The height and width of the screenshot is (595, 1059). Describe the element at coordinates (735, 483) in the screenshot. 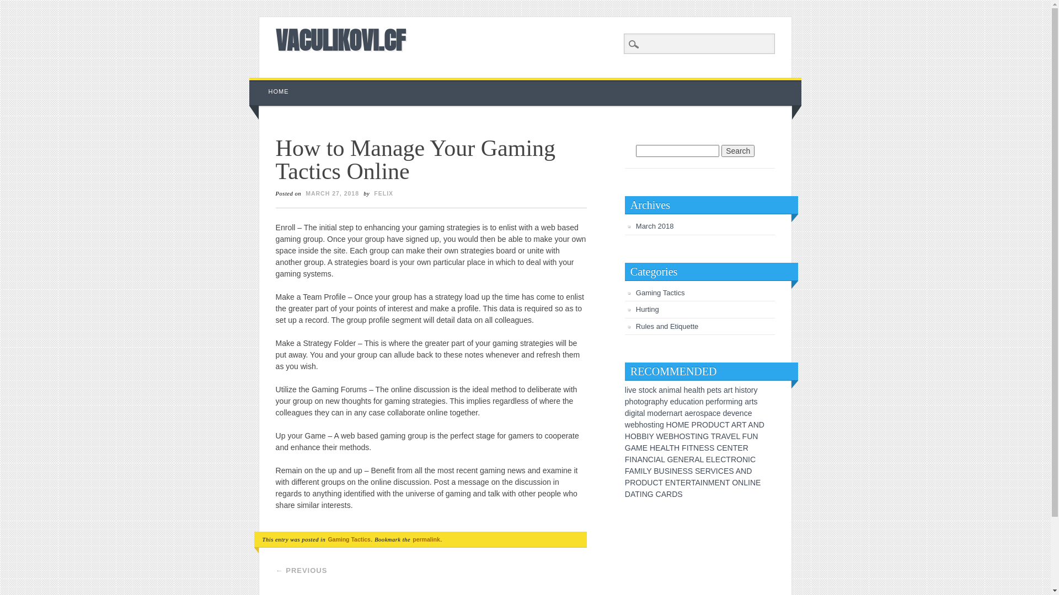

I see `O` at that location.